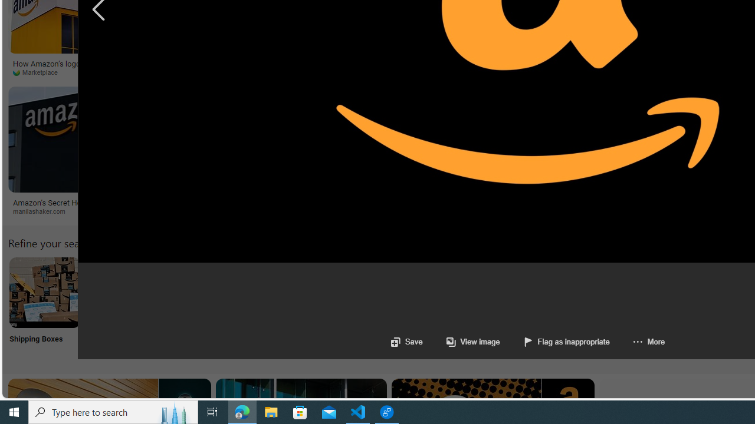 This screenshot has width=755, height=424. What do you see at coordinates (485, 202) in the screenshot?
I see `Amazon` at bounding box center [485, 202].